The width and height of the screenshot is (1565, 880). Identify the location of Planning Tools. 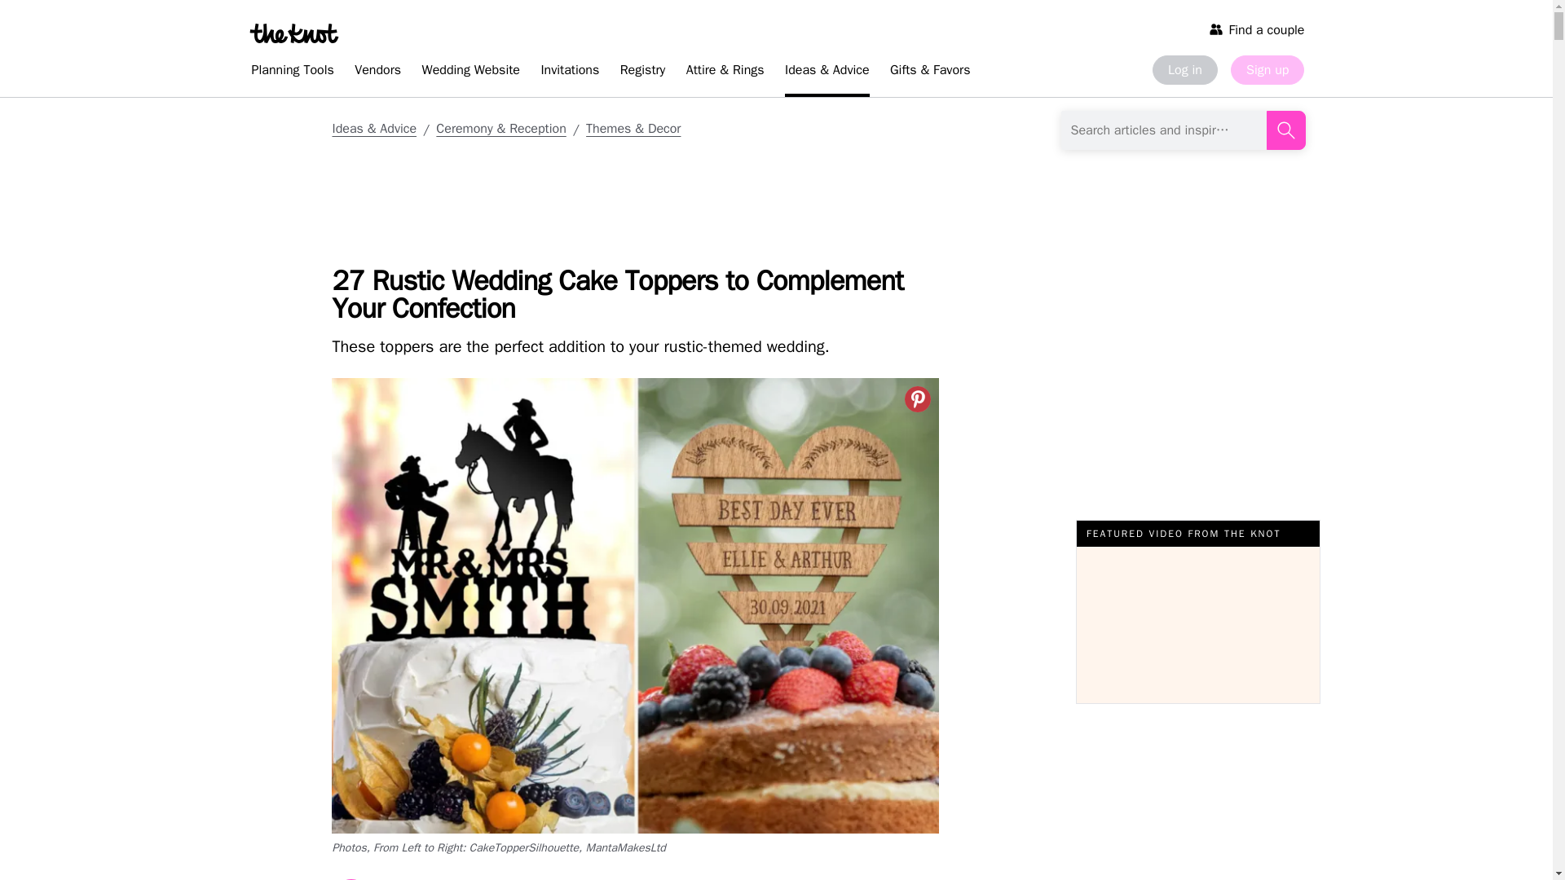
(292, 73).